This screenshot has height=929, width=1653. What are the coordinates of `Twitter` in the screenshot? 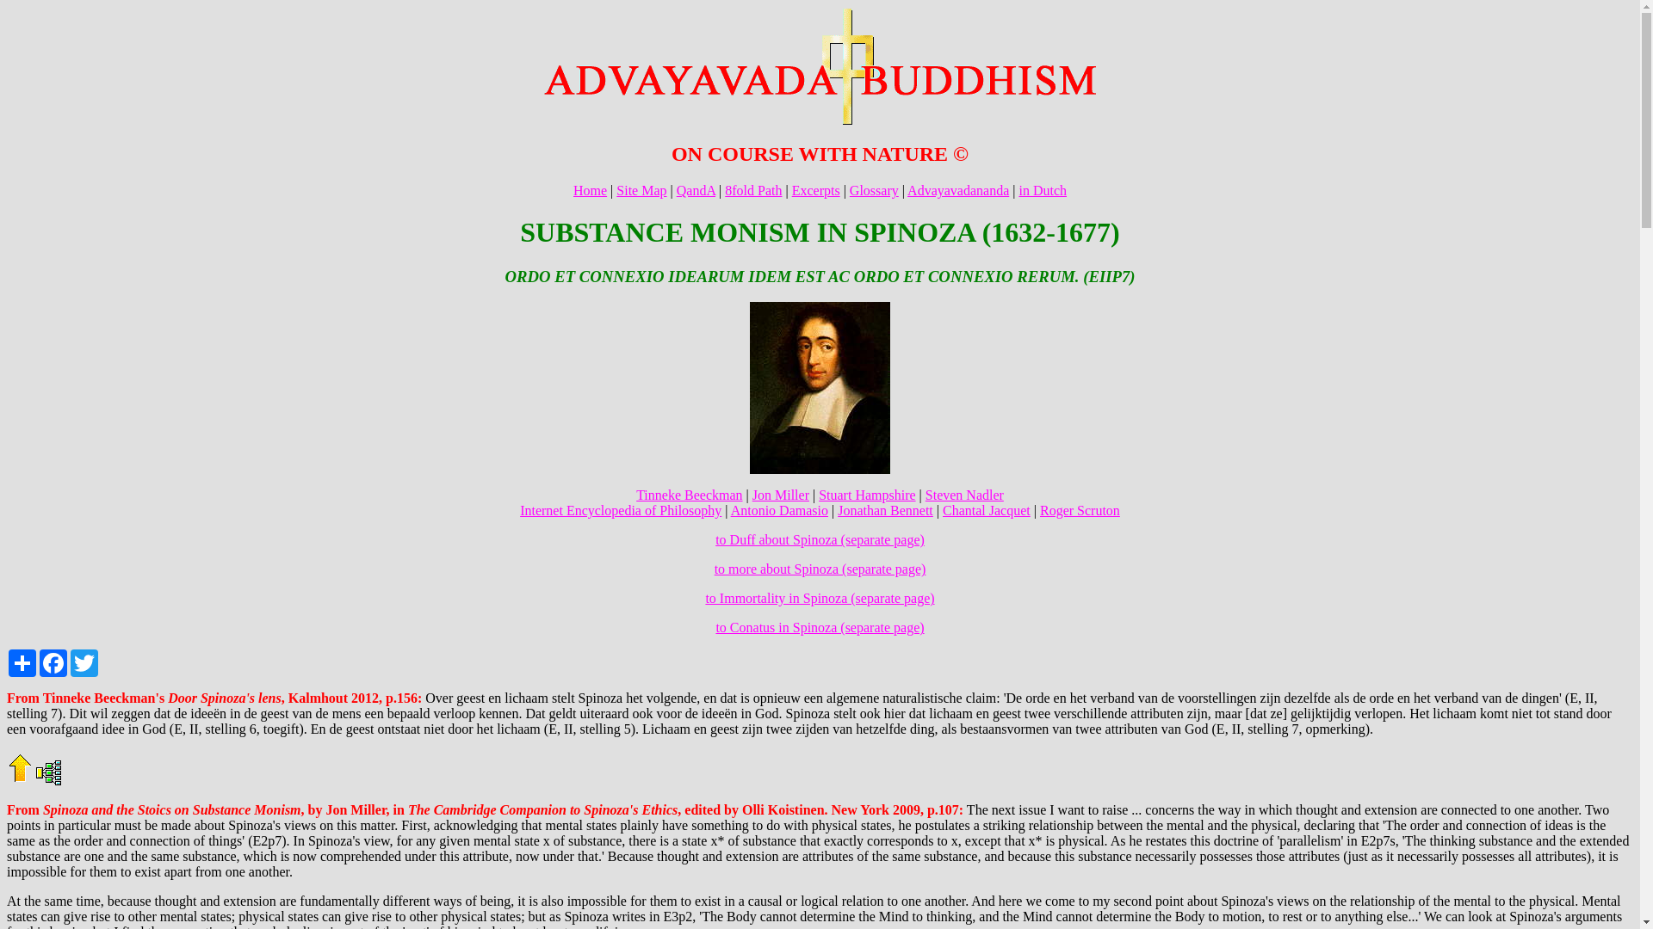 It's located at (84, 662).